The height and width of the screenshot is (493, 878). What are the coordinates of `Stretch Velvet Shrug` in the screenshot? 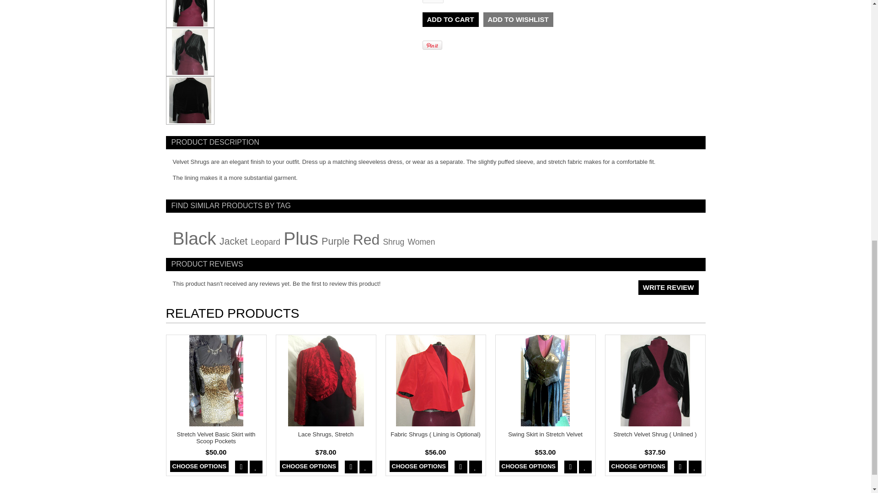 It's located at (190, 14).